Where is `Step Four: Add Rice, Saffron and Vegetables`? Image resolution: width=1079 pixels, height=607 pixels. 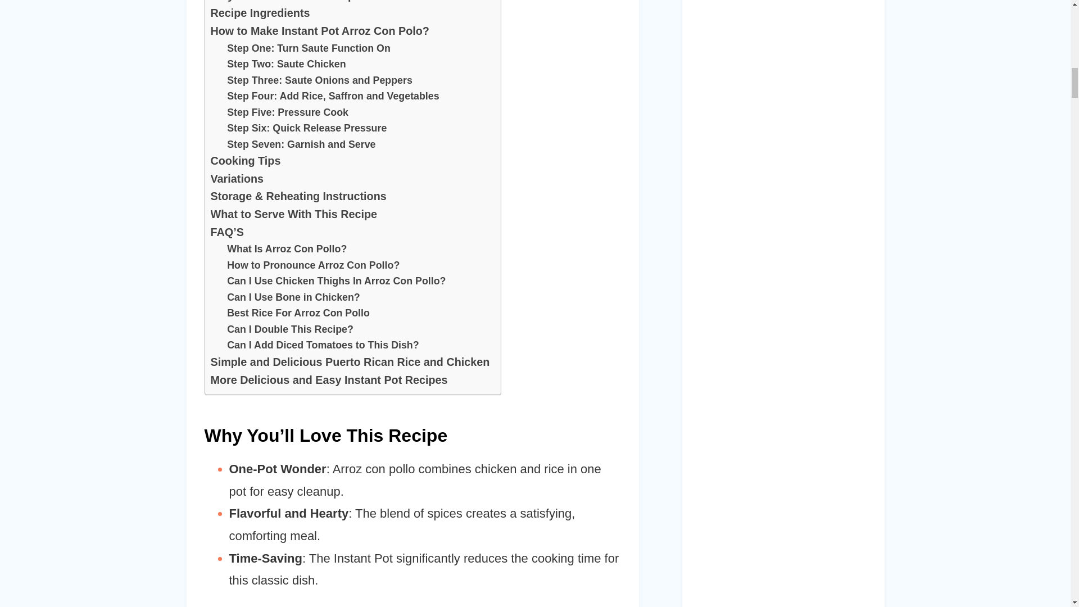 Step Four: Add Rice, Saffron and Vegetables is located at coordinates (333, 96).